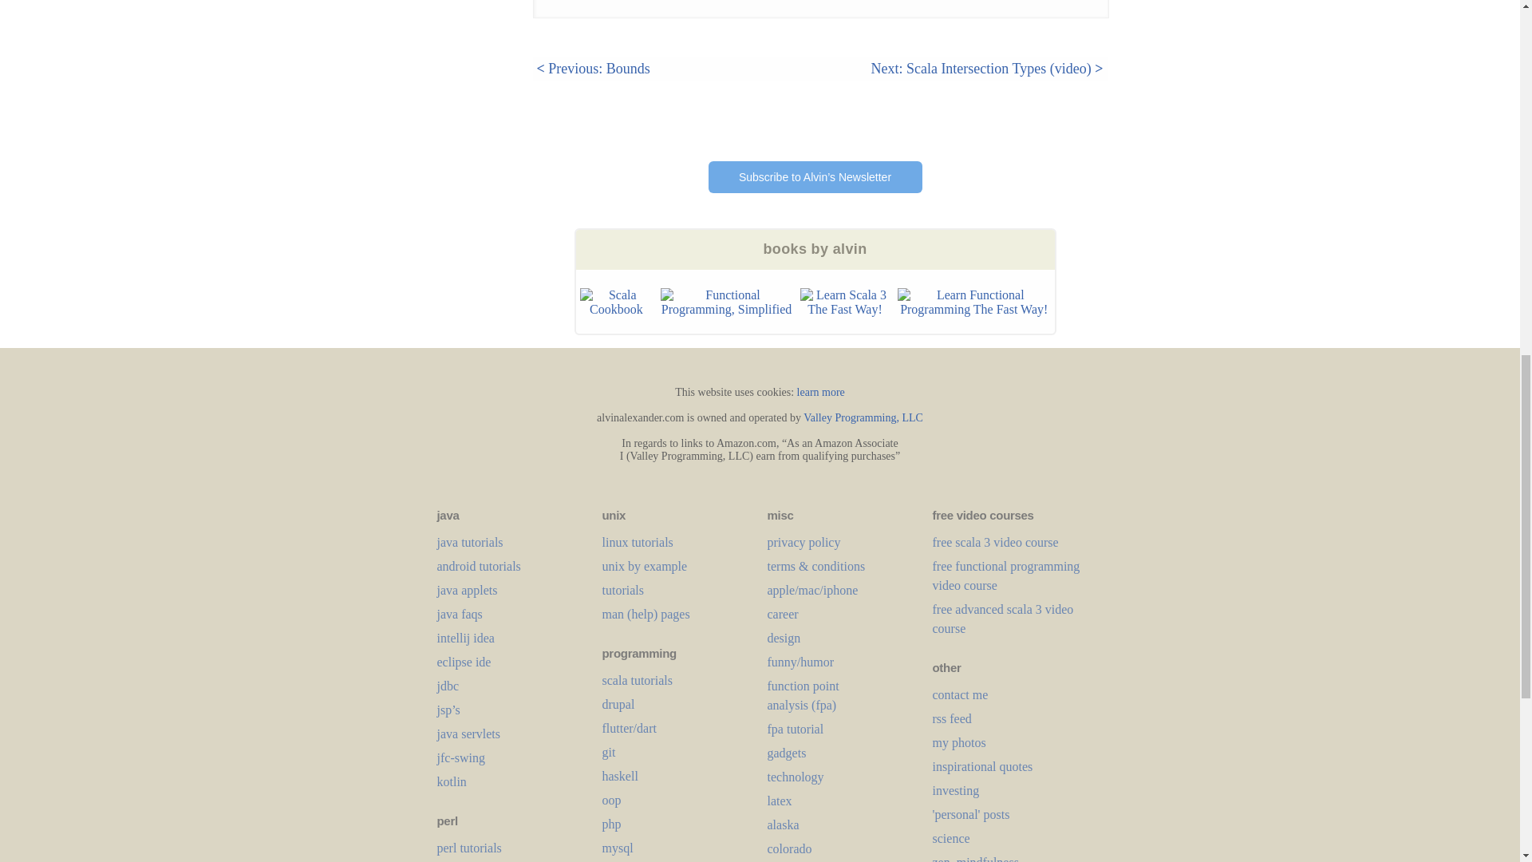  Describe the element at coordinates (421, 59) in the screenshot. I see `Term Inference with given and using` at that location.